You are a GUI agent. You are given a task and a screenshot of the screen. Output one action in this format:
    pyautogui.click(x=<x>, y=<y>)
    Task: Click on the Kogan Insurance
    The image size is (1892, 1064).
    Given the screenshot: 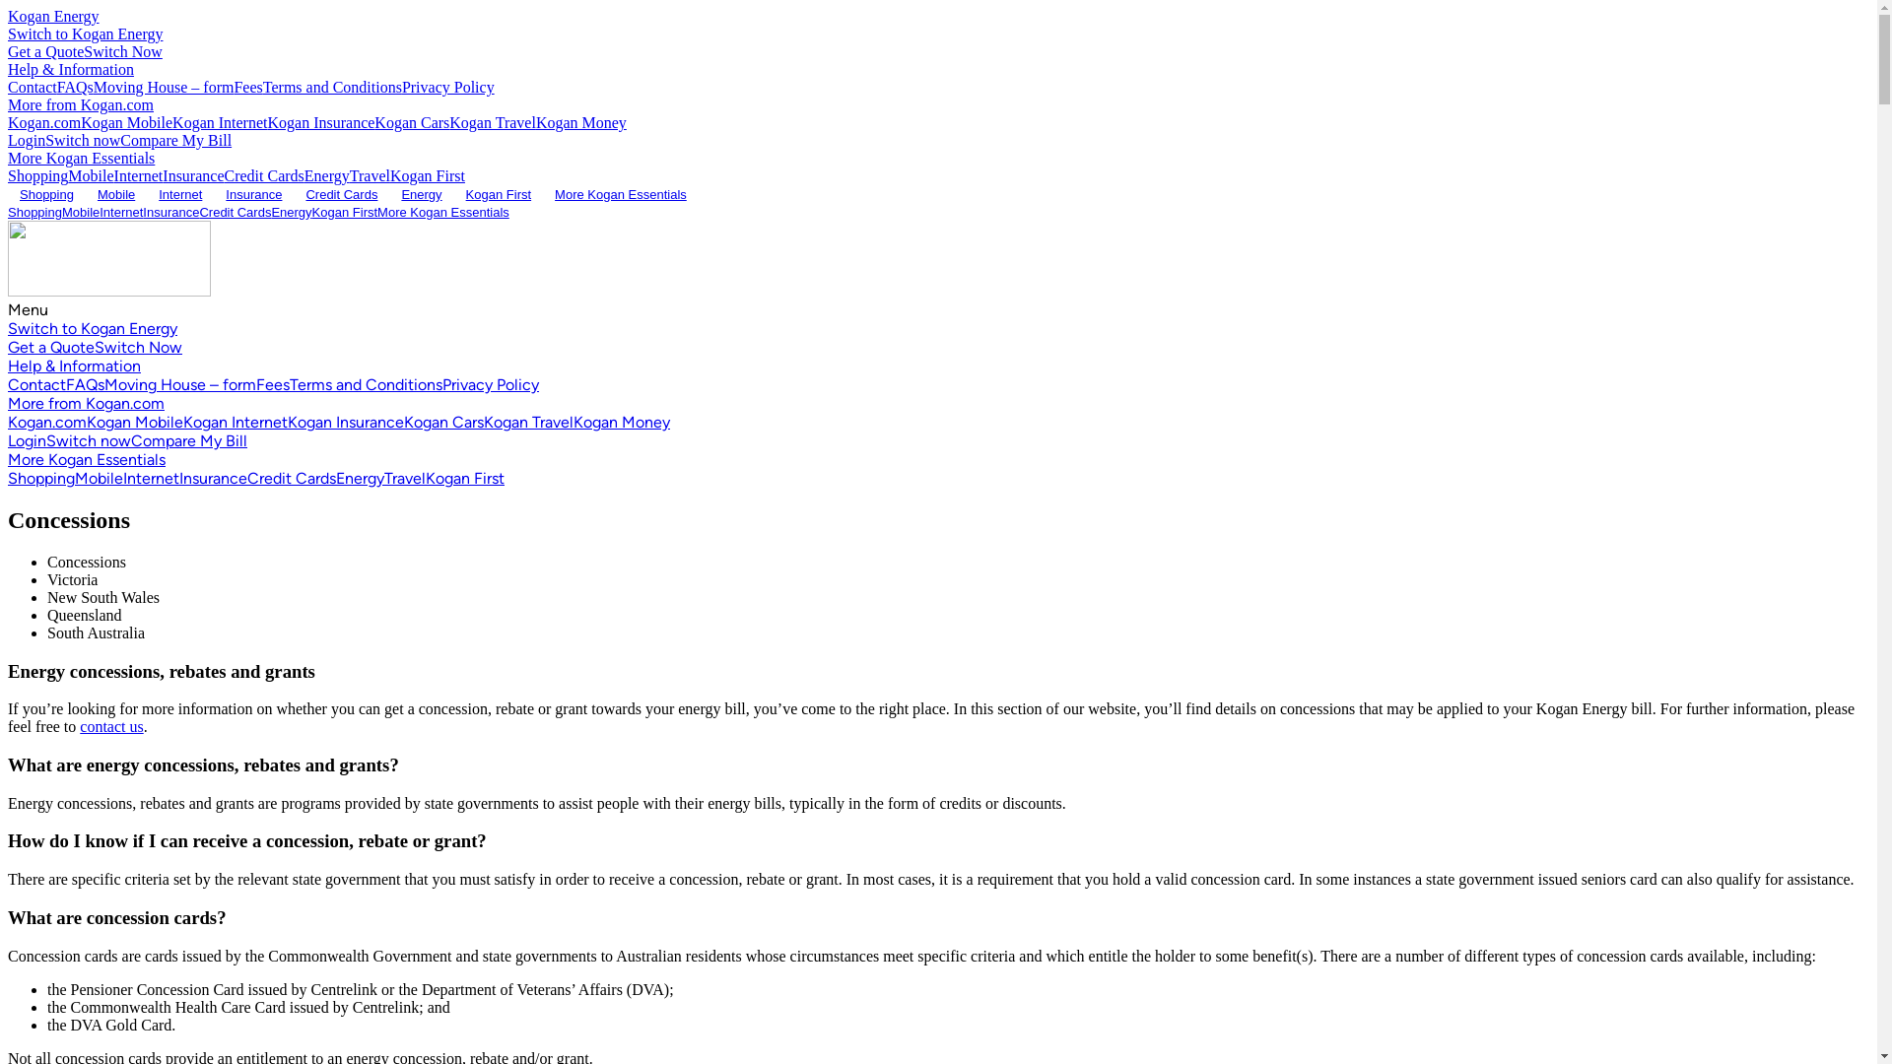 What is the action you would take?
    pyautogui.click(x=321, y=122)
    